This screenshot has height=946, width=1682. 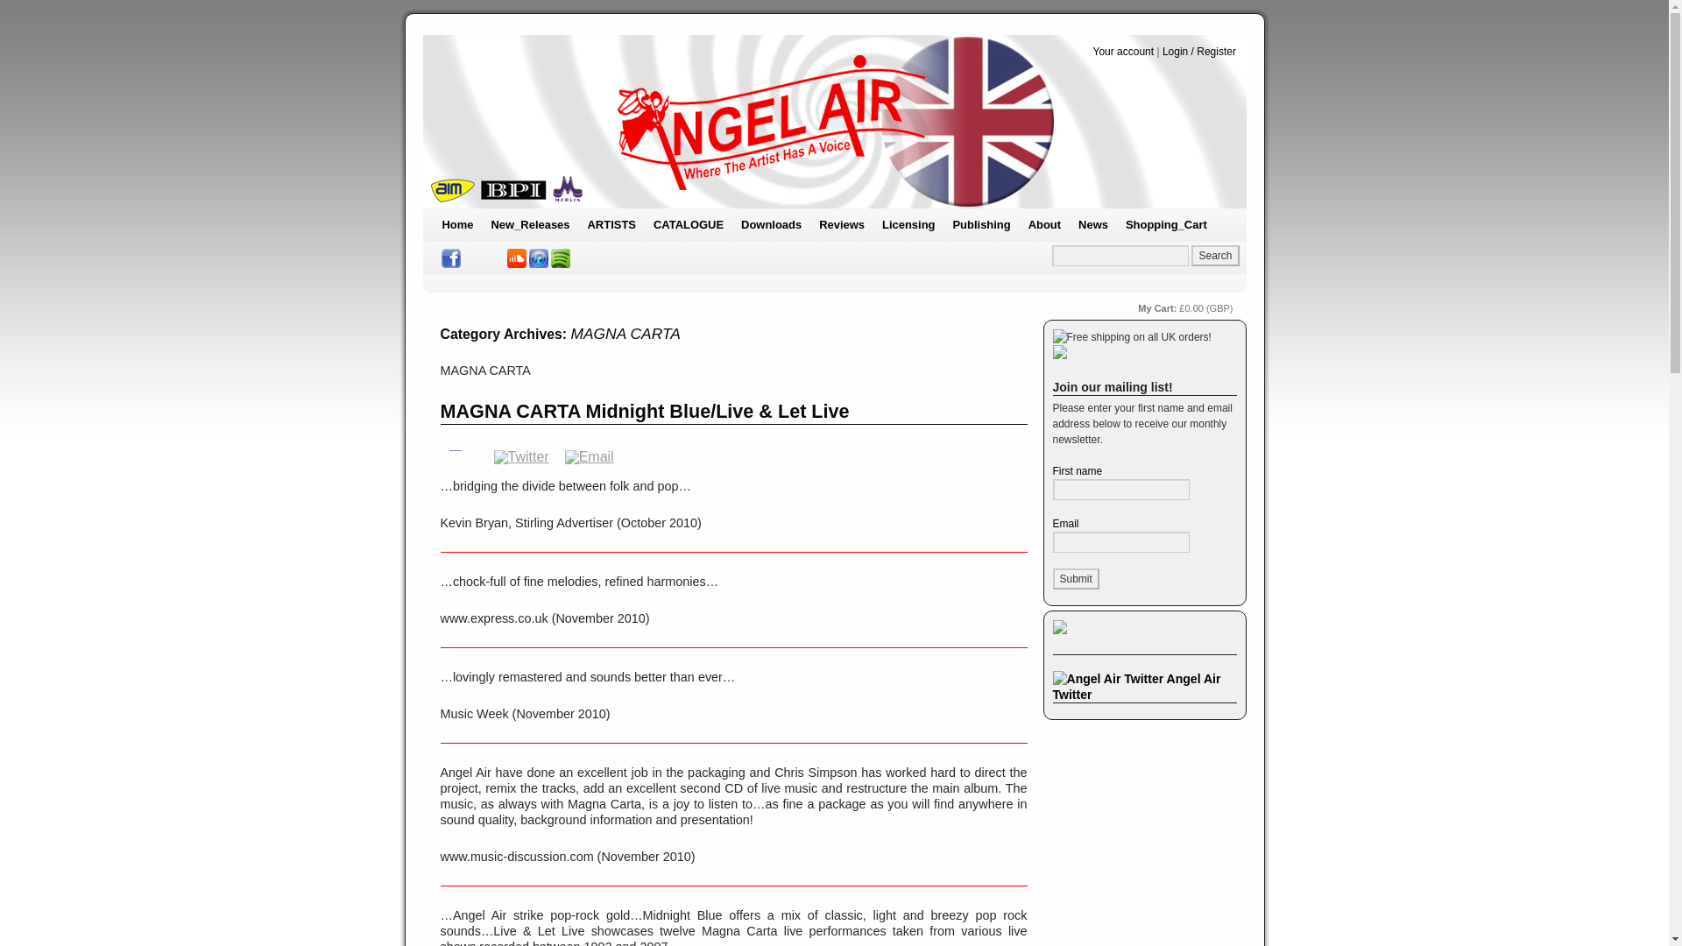 What do you see at coordinates (771, 224) in the screenshot?
I see `Downloads` at bounding box center [771, 224].